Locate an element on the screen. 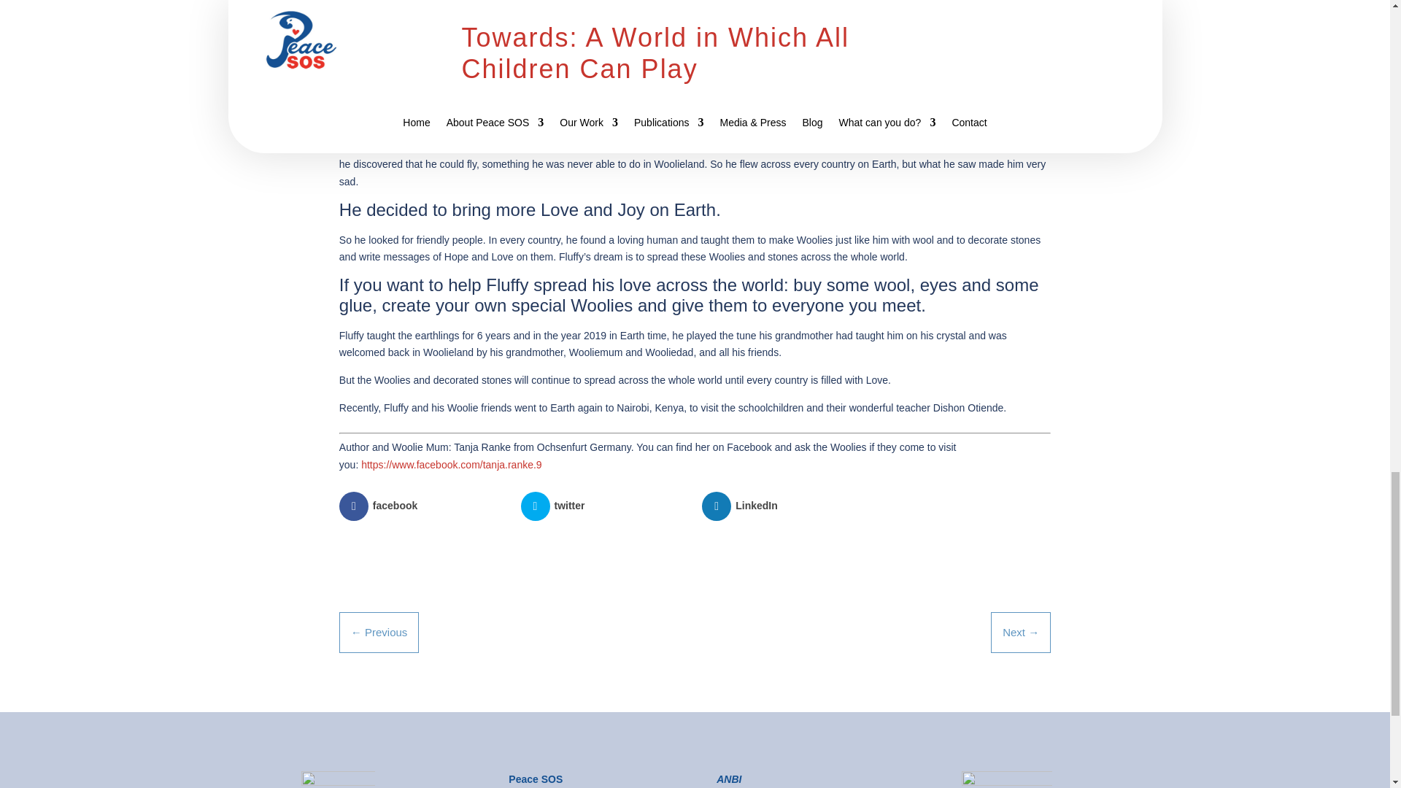 The height and width of the screenshot is (788, 1401). facebook is located at coordinates (422, 506).